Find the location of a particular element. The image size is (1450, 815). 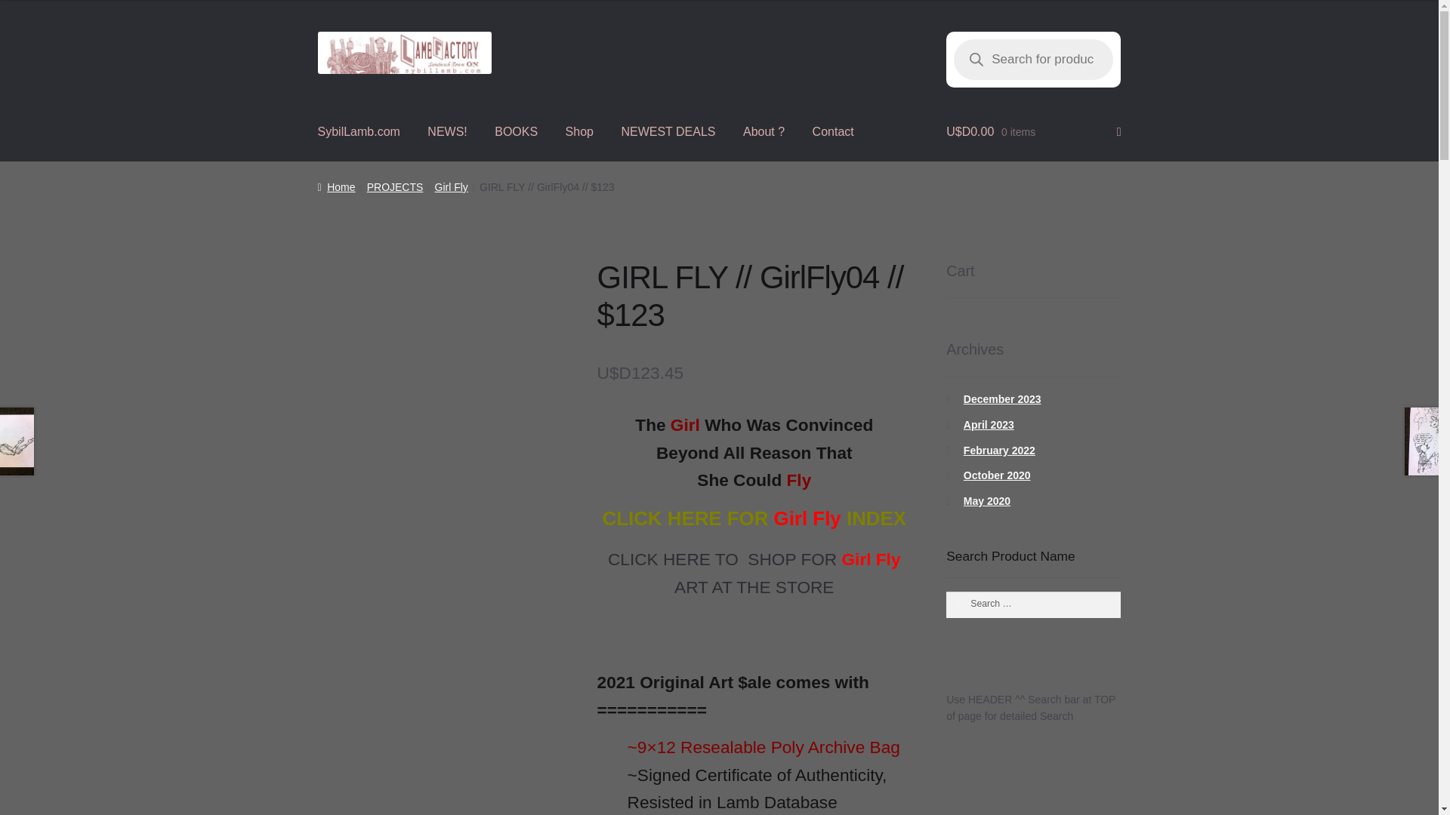

NEWS! is located at coordinates (446, 131).